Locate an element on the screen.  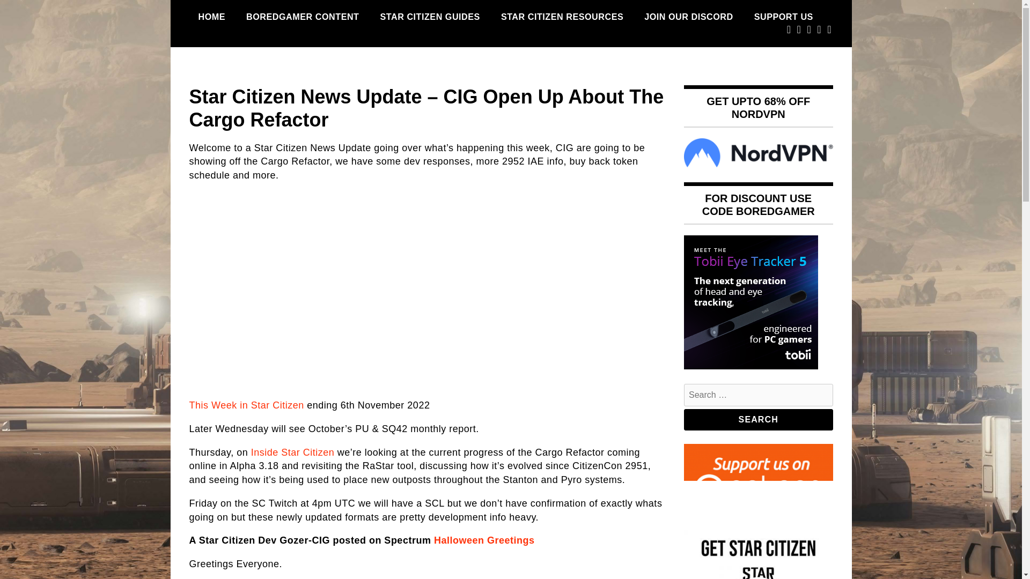
STAR CITIZEN RESOURCES is located at coordinates (562, 17).